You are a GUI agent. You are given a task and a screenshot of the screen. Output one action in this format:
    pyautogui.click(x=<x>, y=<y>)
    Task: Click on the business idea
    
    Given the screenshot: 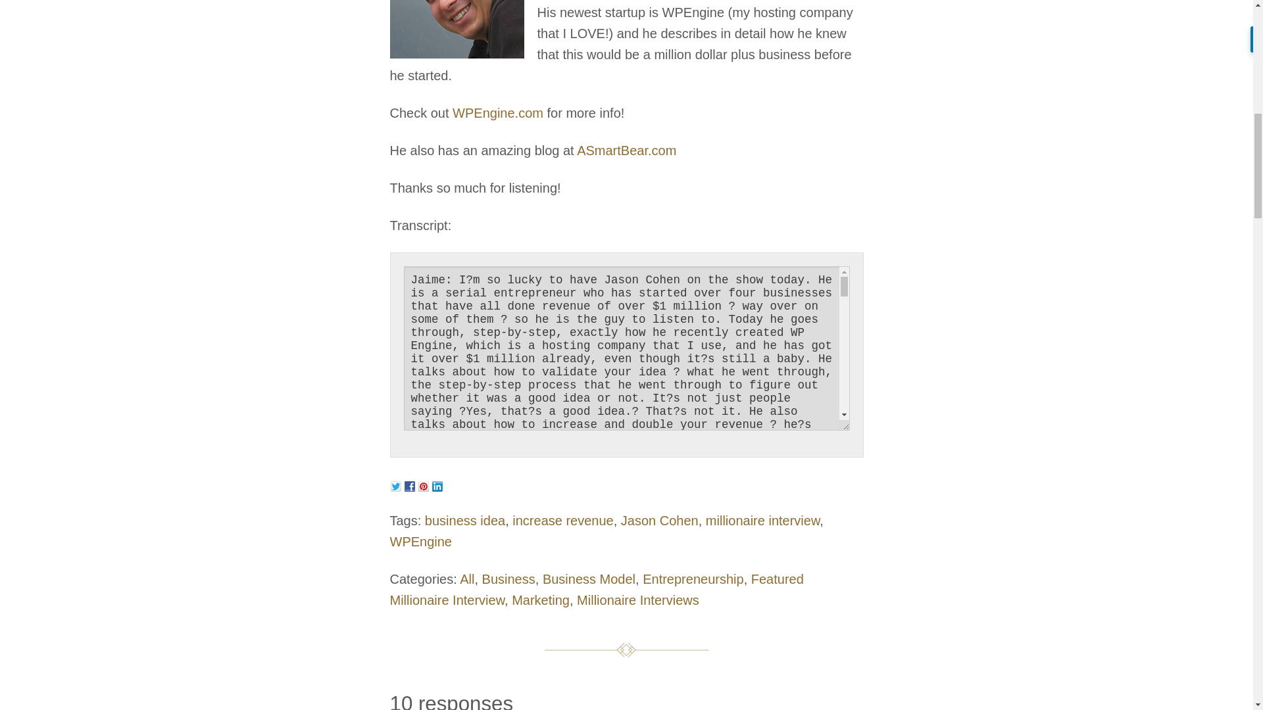 What is the action you would take?
    pyautogui.click(x=464, y=521)
    